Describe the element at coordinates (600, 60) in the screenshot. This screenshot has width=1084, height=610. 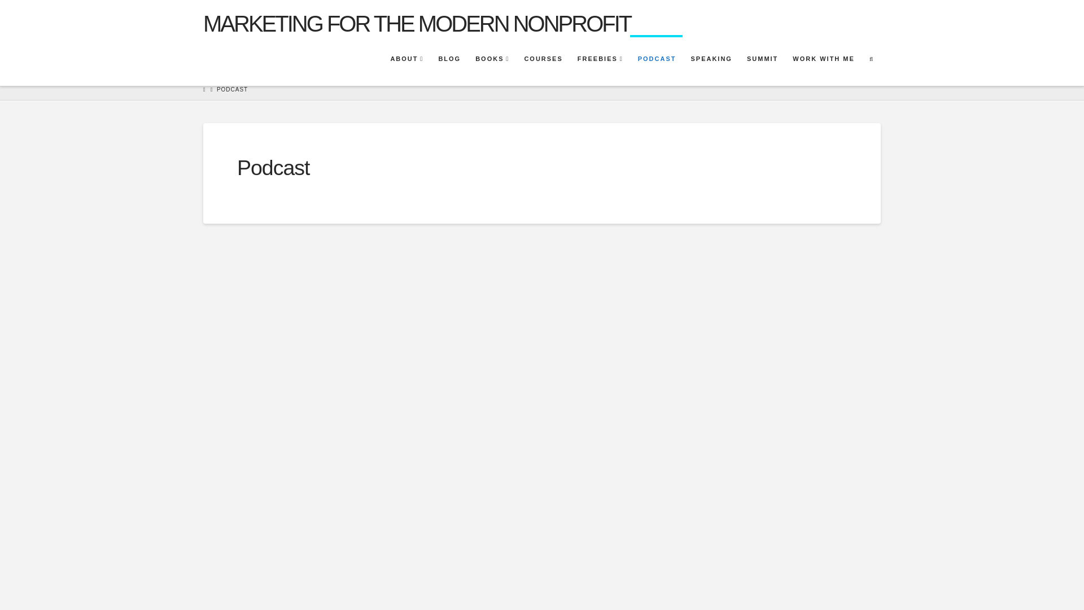
I see `FREEBIES` at that location.